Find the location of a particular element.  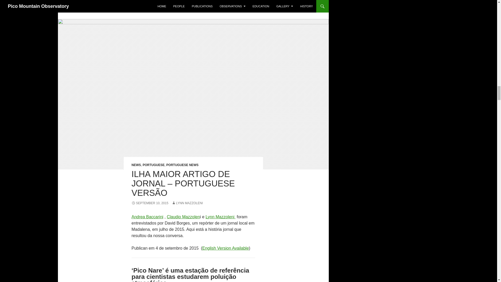

PORTUGUESE NEWS is located at coordinates (182, 165).